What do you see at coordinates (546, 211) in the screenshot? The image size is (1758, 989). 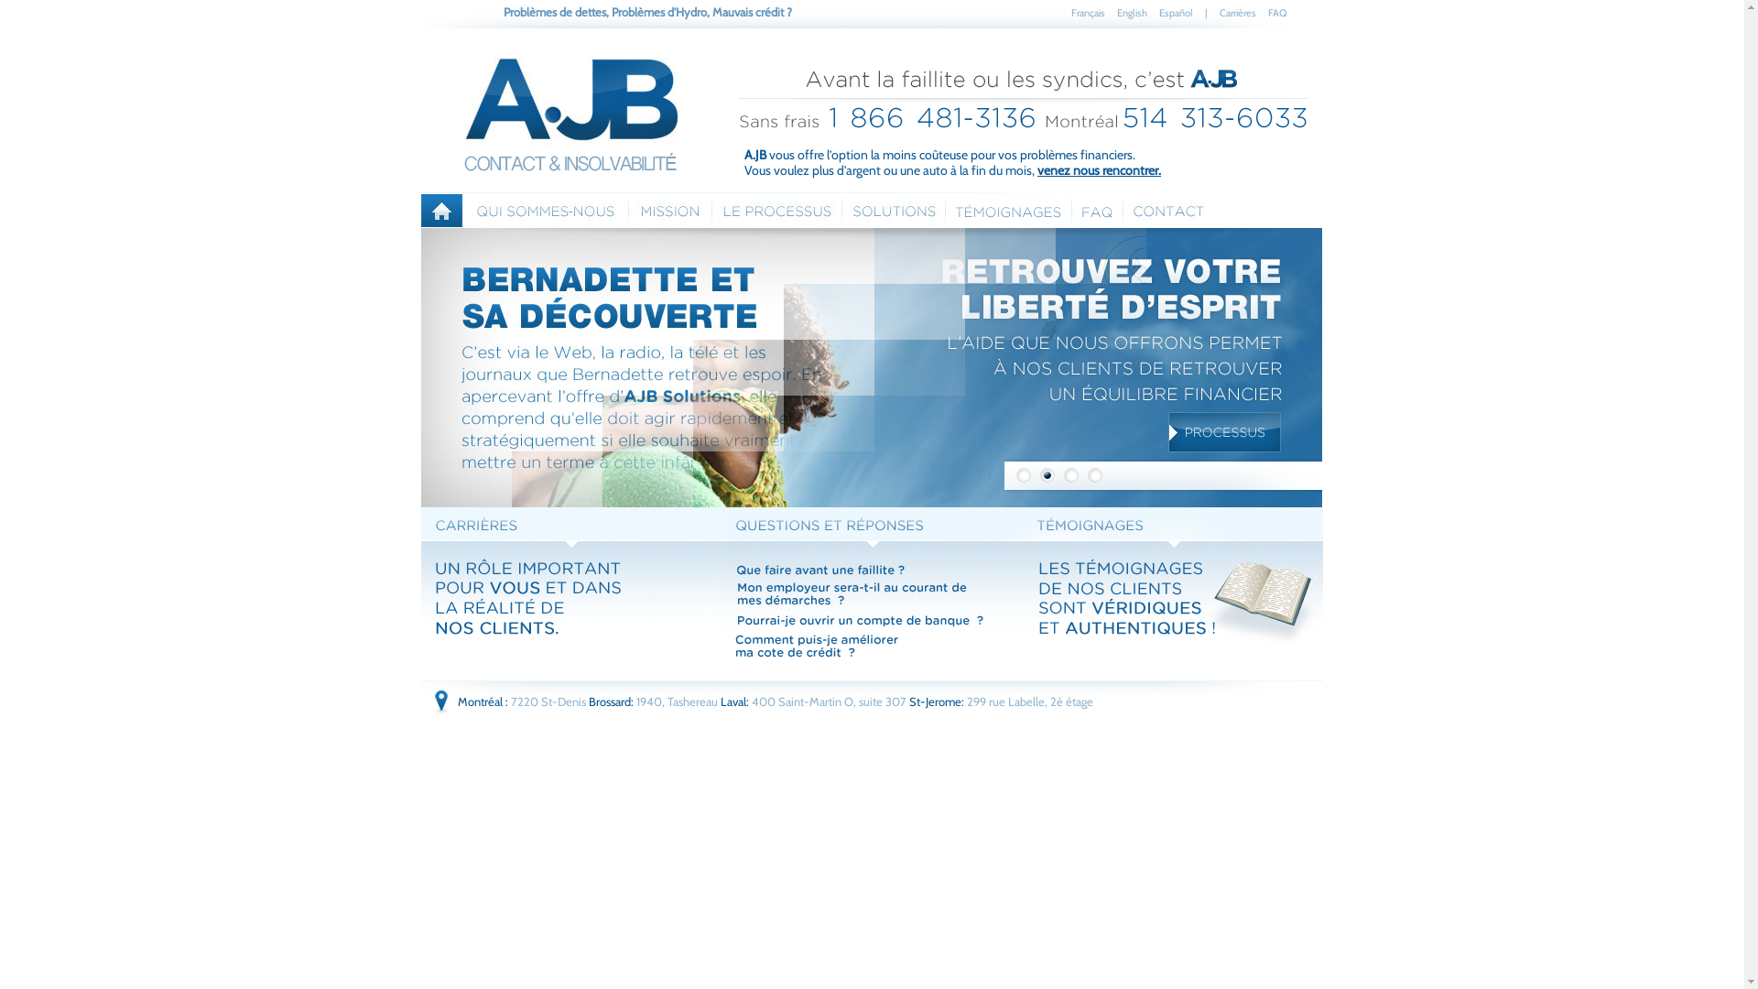 I see `Qui sommes nous` at bounding box center [546, 211].